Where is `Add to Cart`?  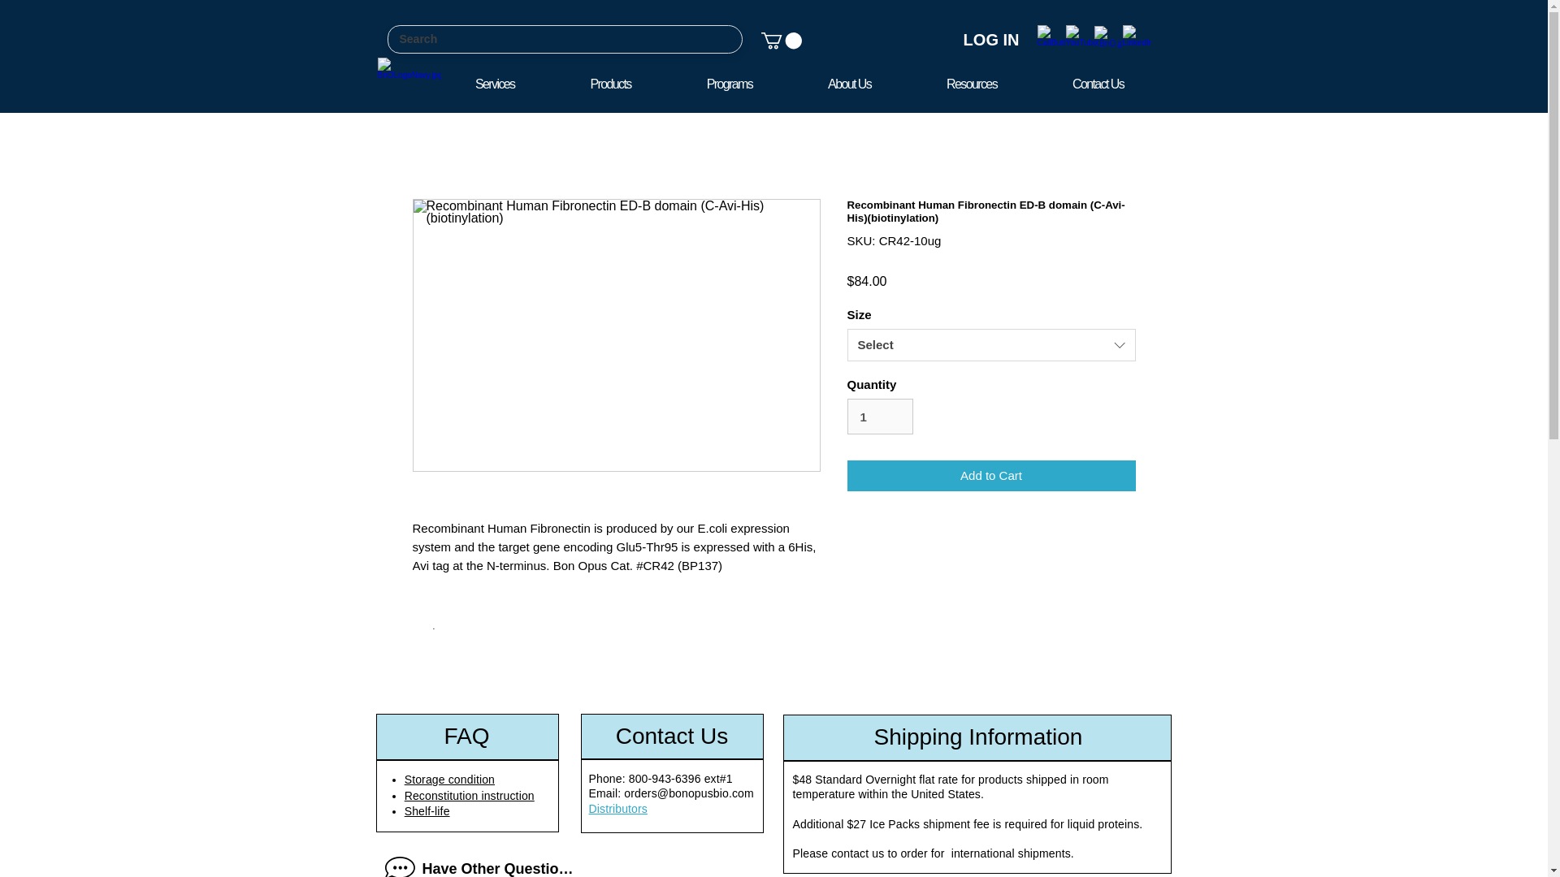 Add to Cart is located at coordinates (991, 476).